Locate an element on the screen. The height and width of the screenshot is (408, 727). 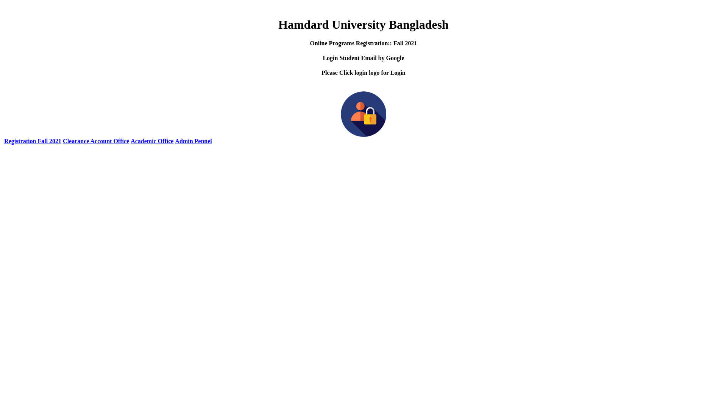
Admin Pennel is located at coordinates (193, 141).